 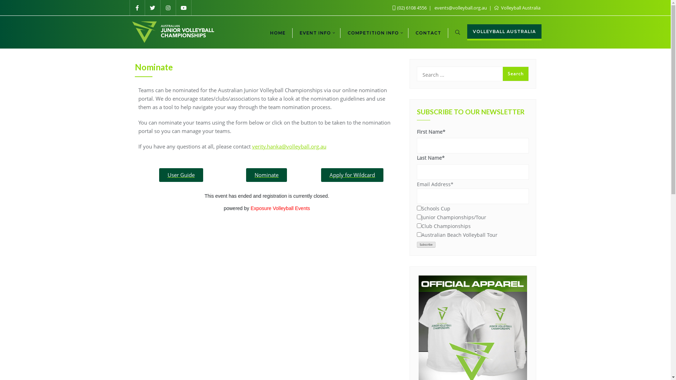 What do you see at coordinates (352, 175) in the screenshot?
I see `Apply for Wildcard` at bounding box center [352, 175].